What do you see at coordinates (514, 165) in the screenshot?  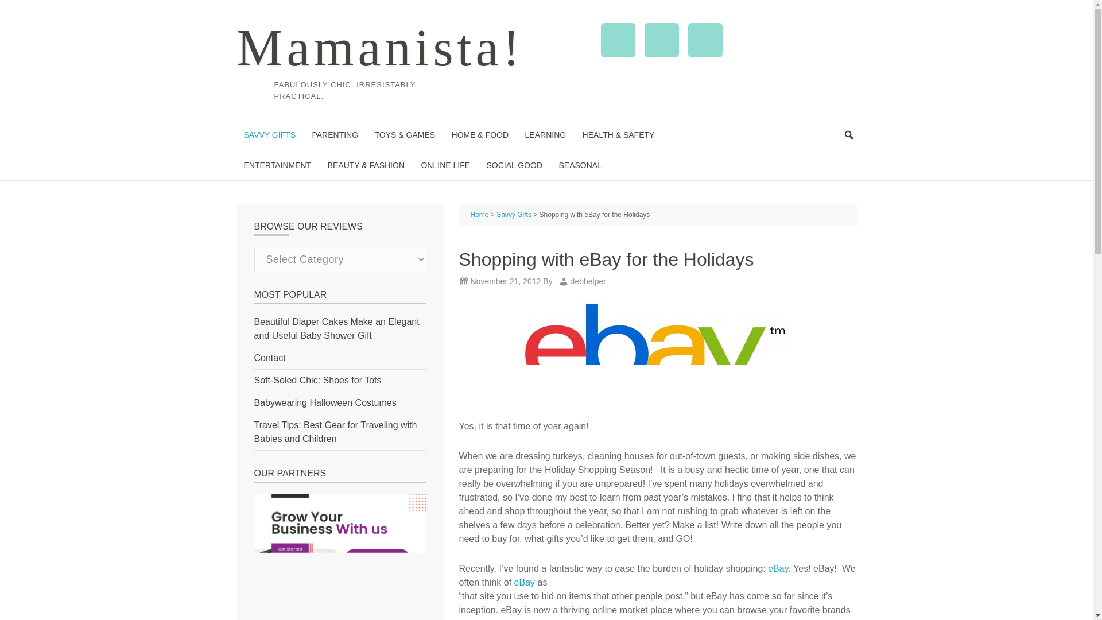 I see `SOCIAL GOOD` at bounding box center [514, 165].